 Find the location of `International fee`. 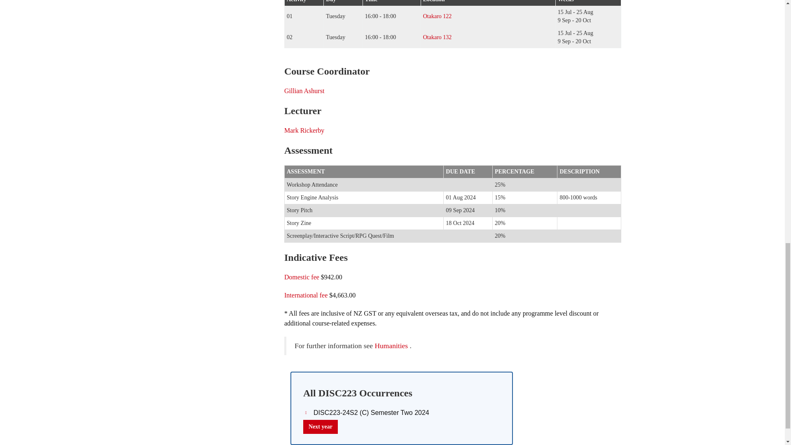

International fee is located at coordinates (306, 295).